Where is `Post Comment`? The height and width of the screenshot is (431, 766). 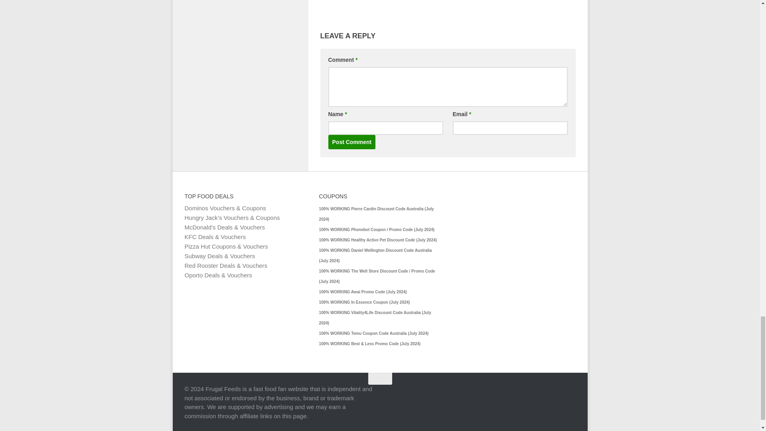
Post Comment is located at coordinates (351, 142).